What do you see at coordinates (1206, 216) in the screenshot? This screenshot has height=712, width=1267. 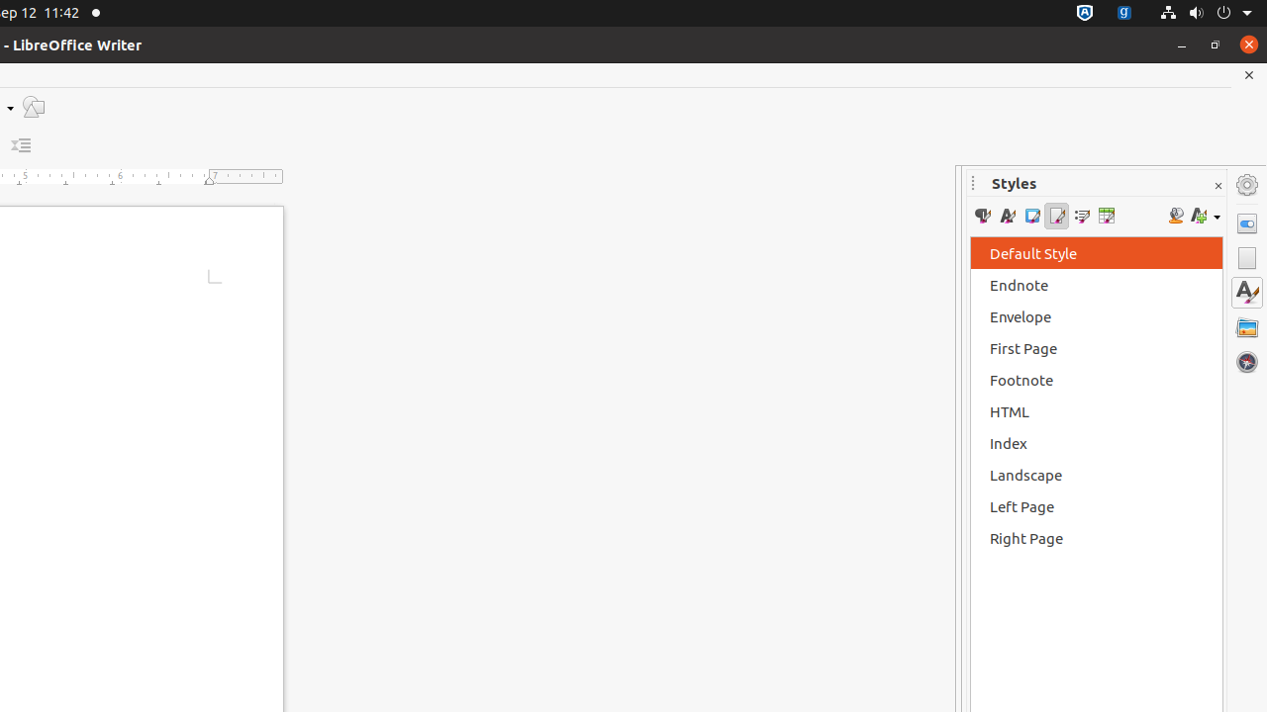 I see `Styles actions` at bounding box center [1206, 216].